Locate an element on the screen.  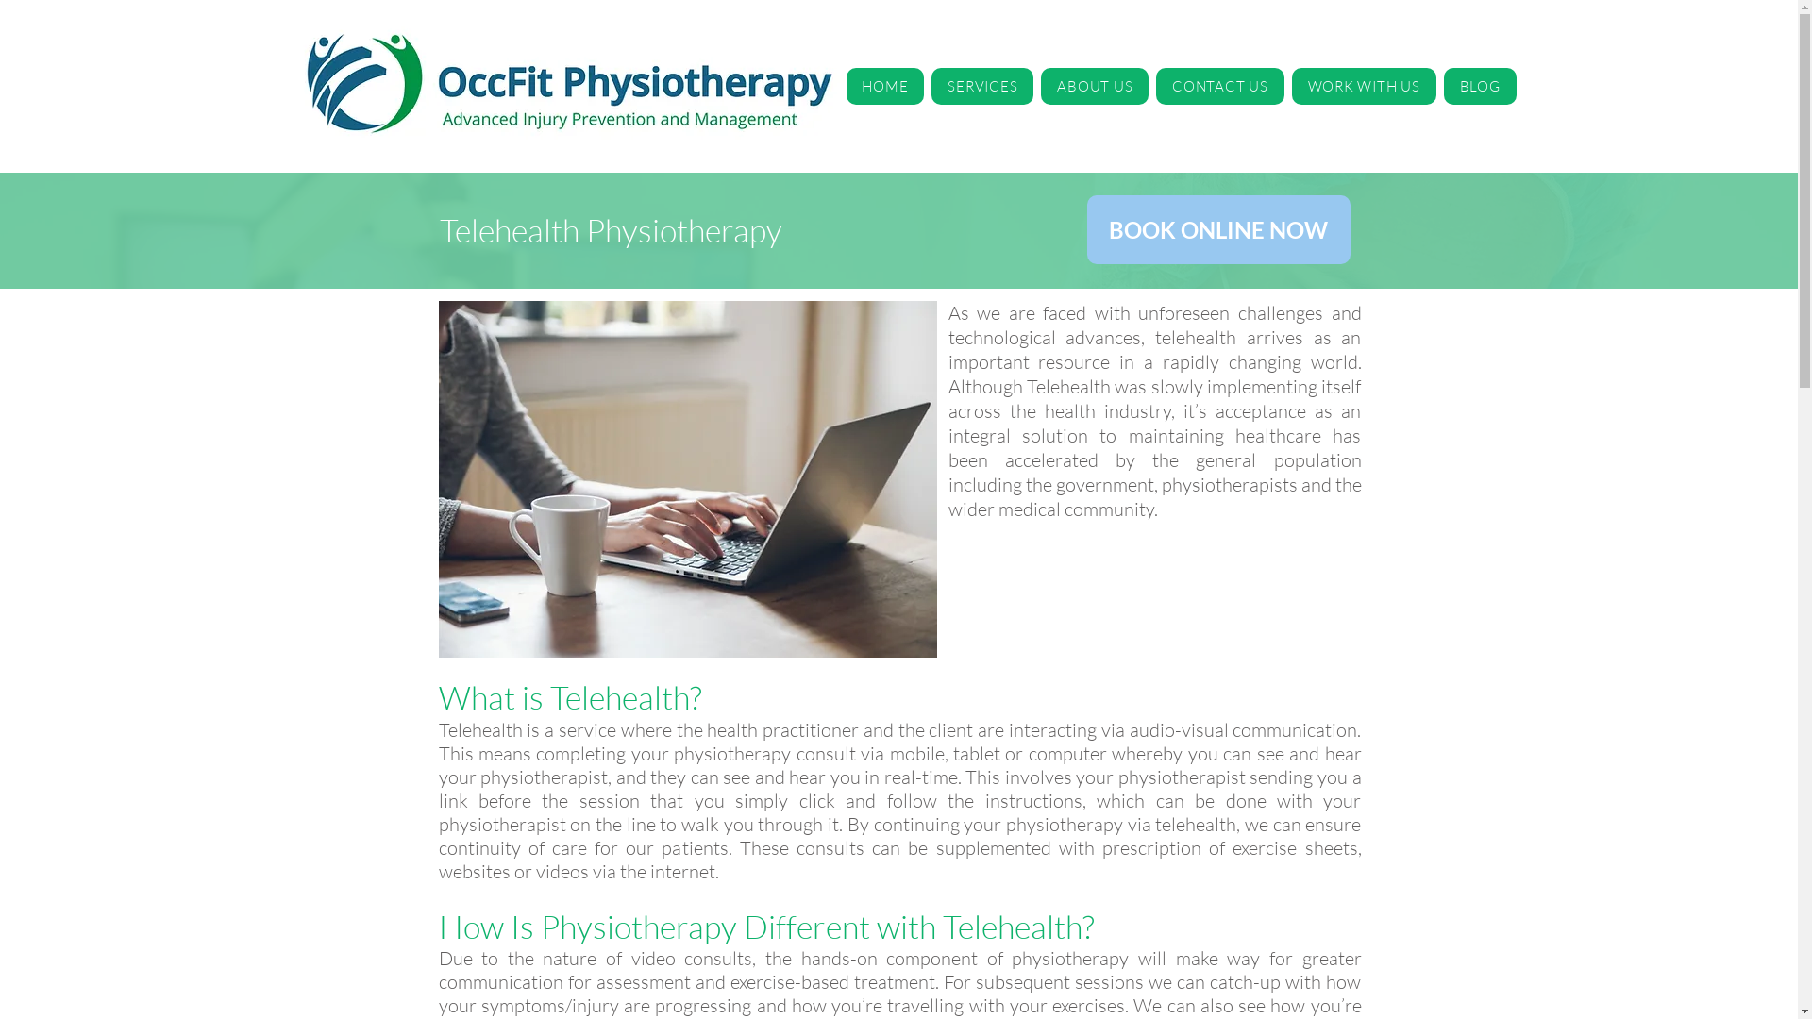
HOME is located at coordinates (885, 87).